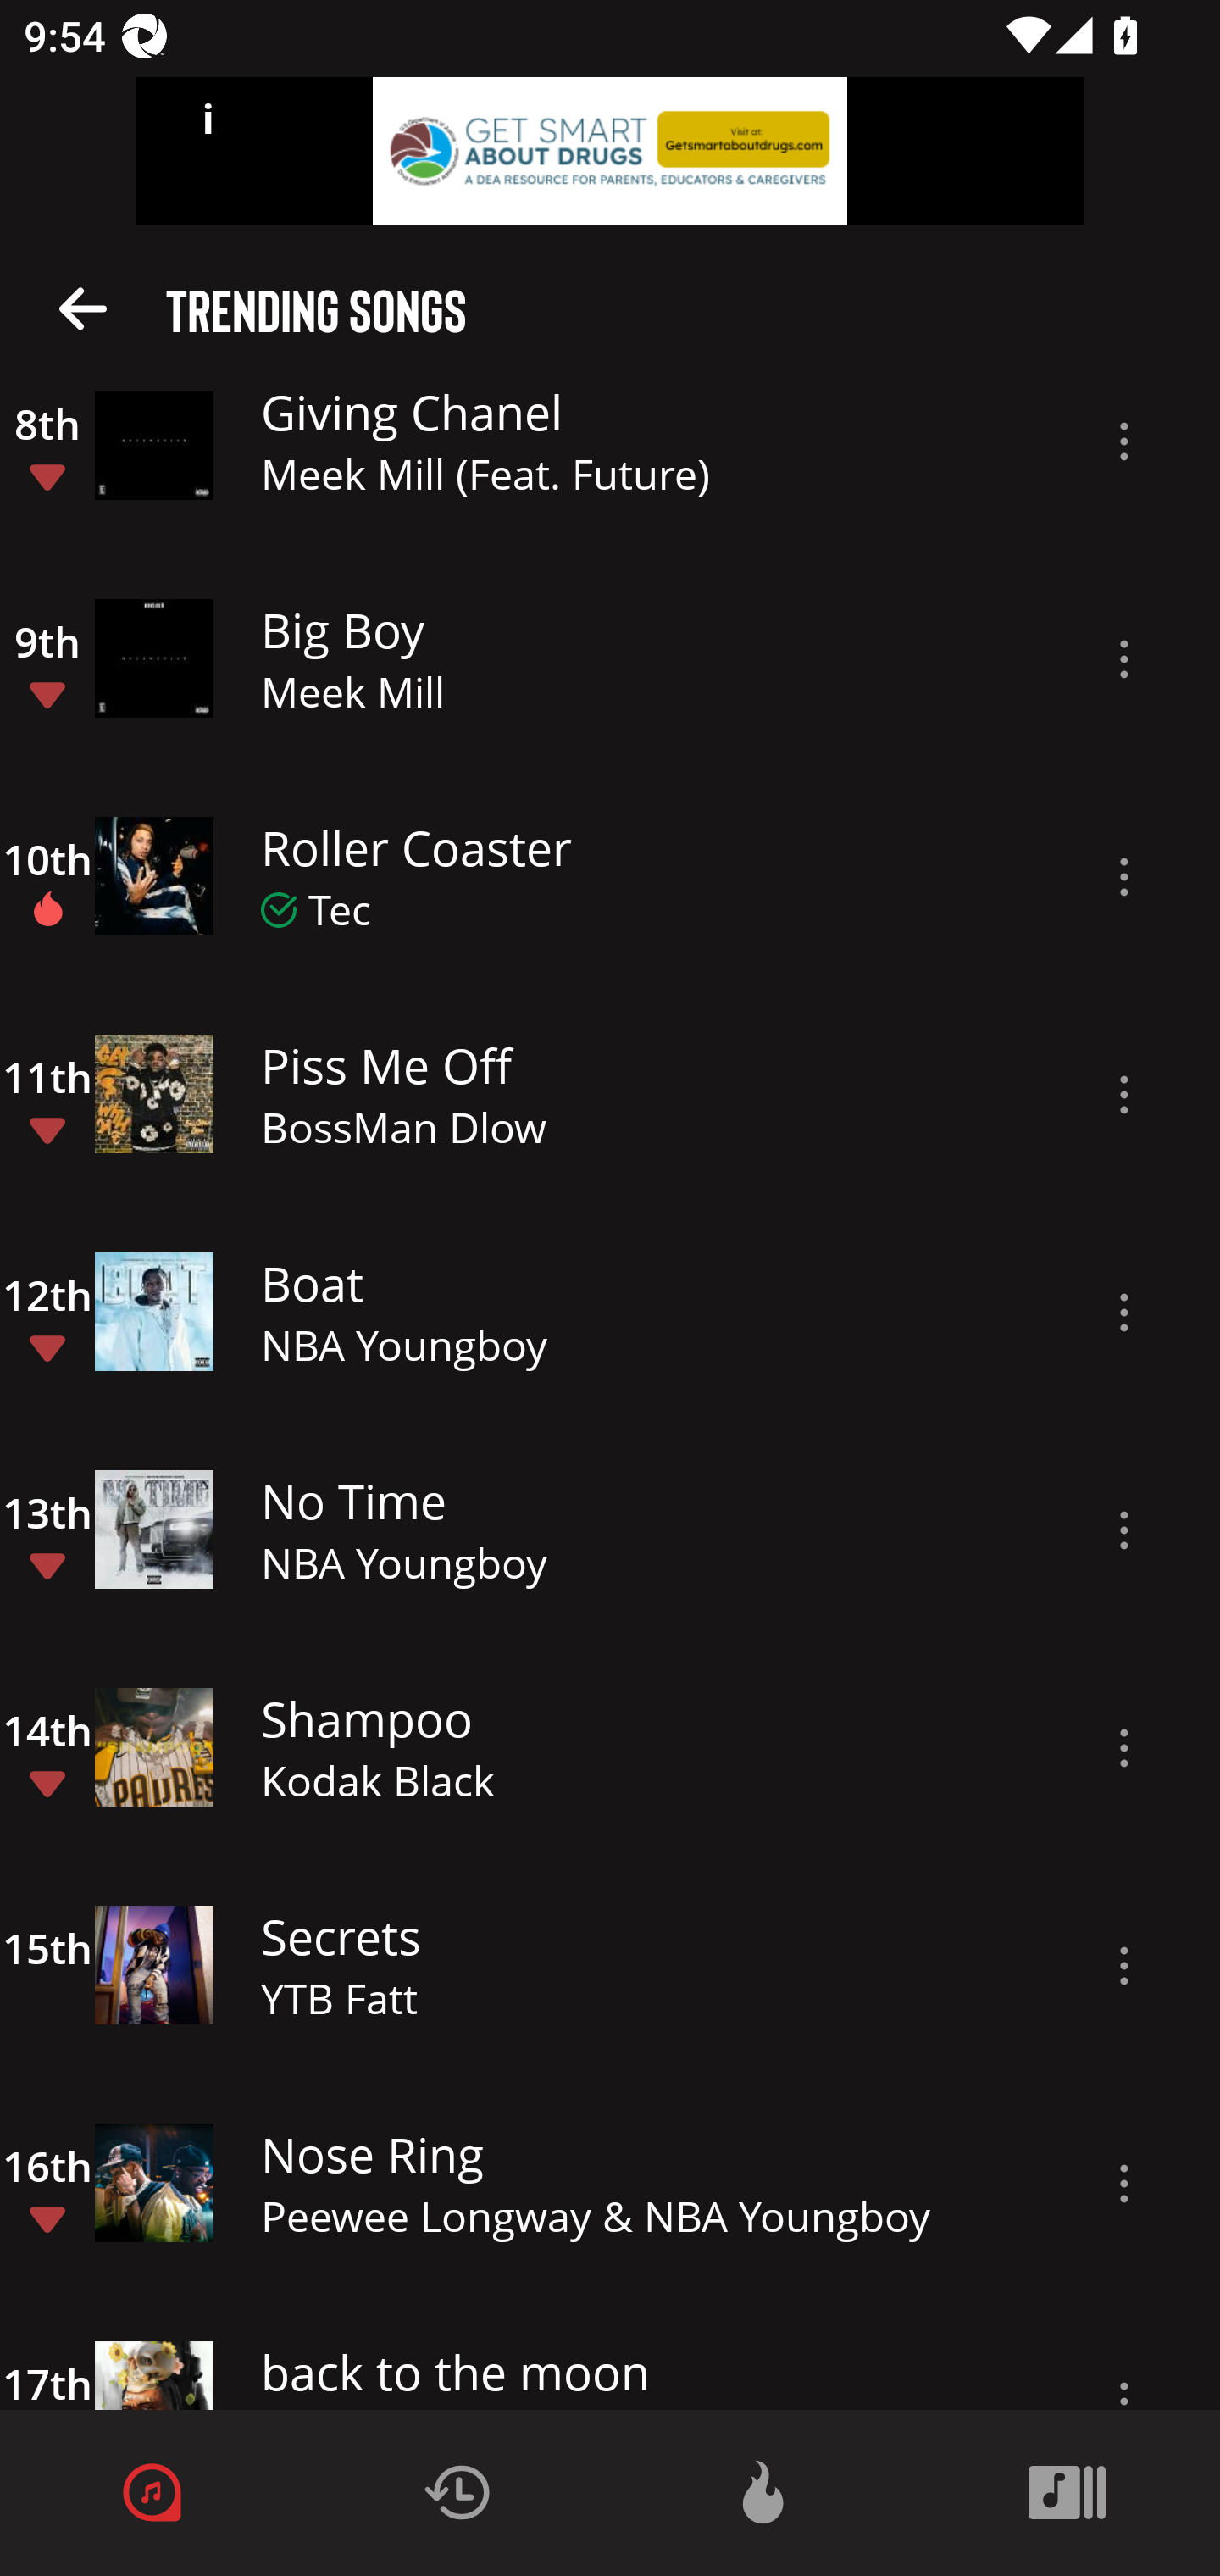 Image resolution: width=1220 pixels, height=2576 pixels. What do you see at coordinates (1124, 1312) in the screenshot?
I see `Description` at bounding box center [1124, 1312].